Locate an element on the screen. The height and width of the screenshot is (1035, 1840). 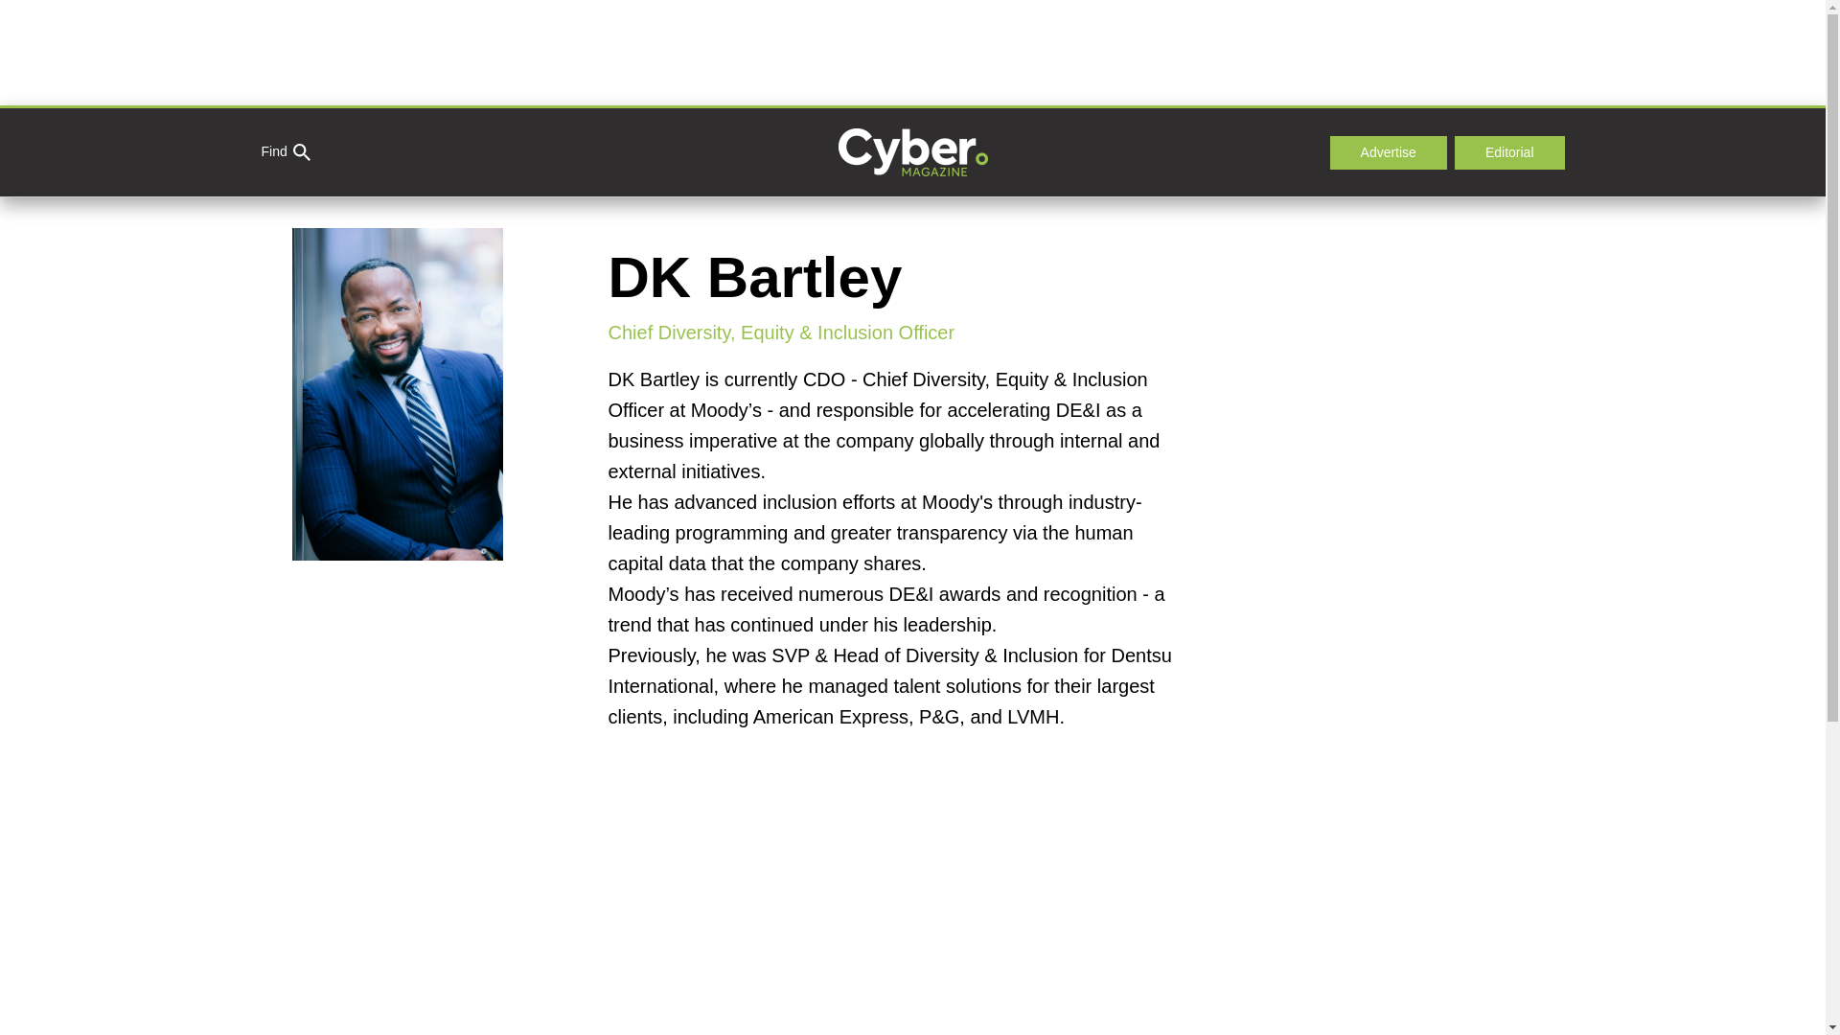
Find is located at coordinates (285, 152).